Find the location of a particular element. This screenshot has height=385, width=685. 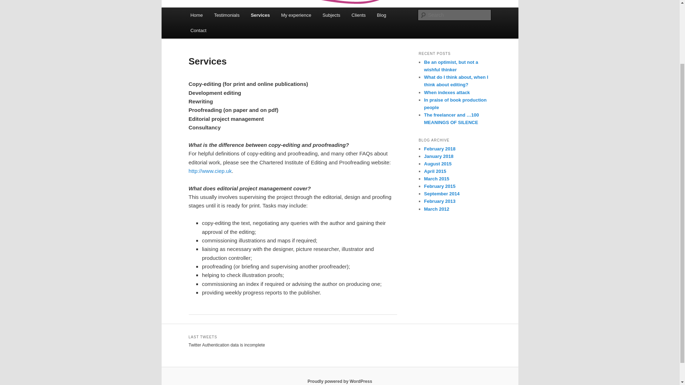

March 2015 is located at coordinates (437, 178).